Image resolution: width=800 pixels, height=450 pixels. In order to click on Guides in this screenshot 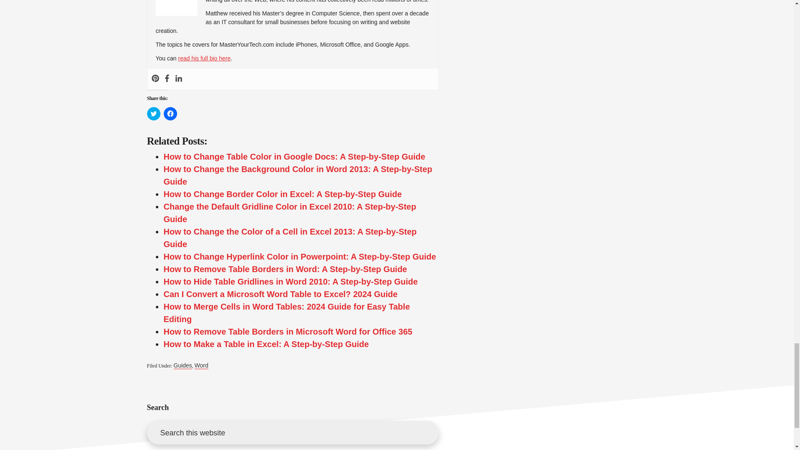, I will do `click(182, 365)`.